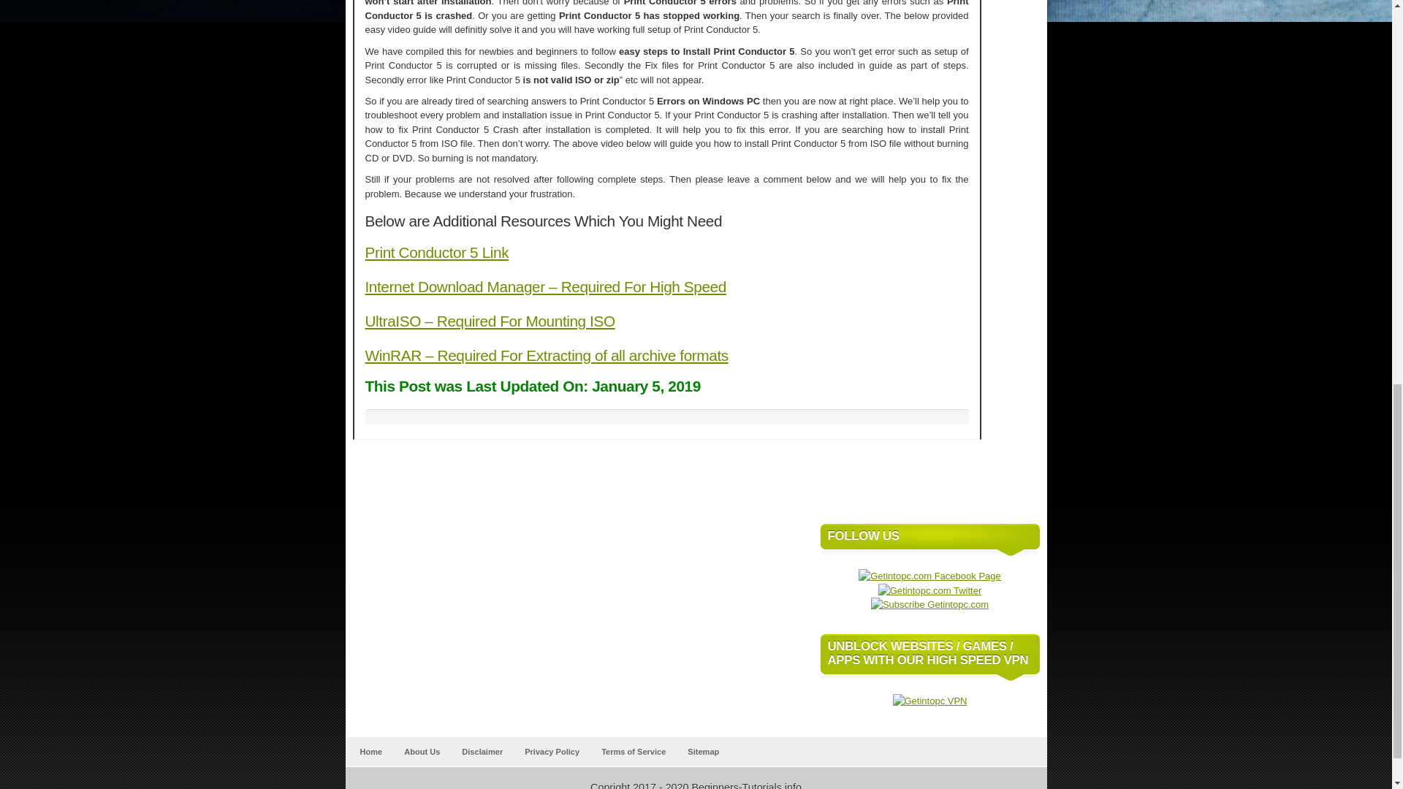 The image size is (1403, 789). Describe the element at coordinates (552, 751) in the screenshot. I see `Privacy Policy` at that location.